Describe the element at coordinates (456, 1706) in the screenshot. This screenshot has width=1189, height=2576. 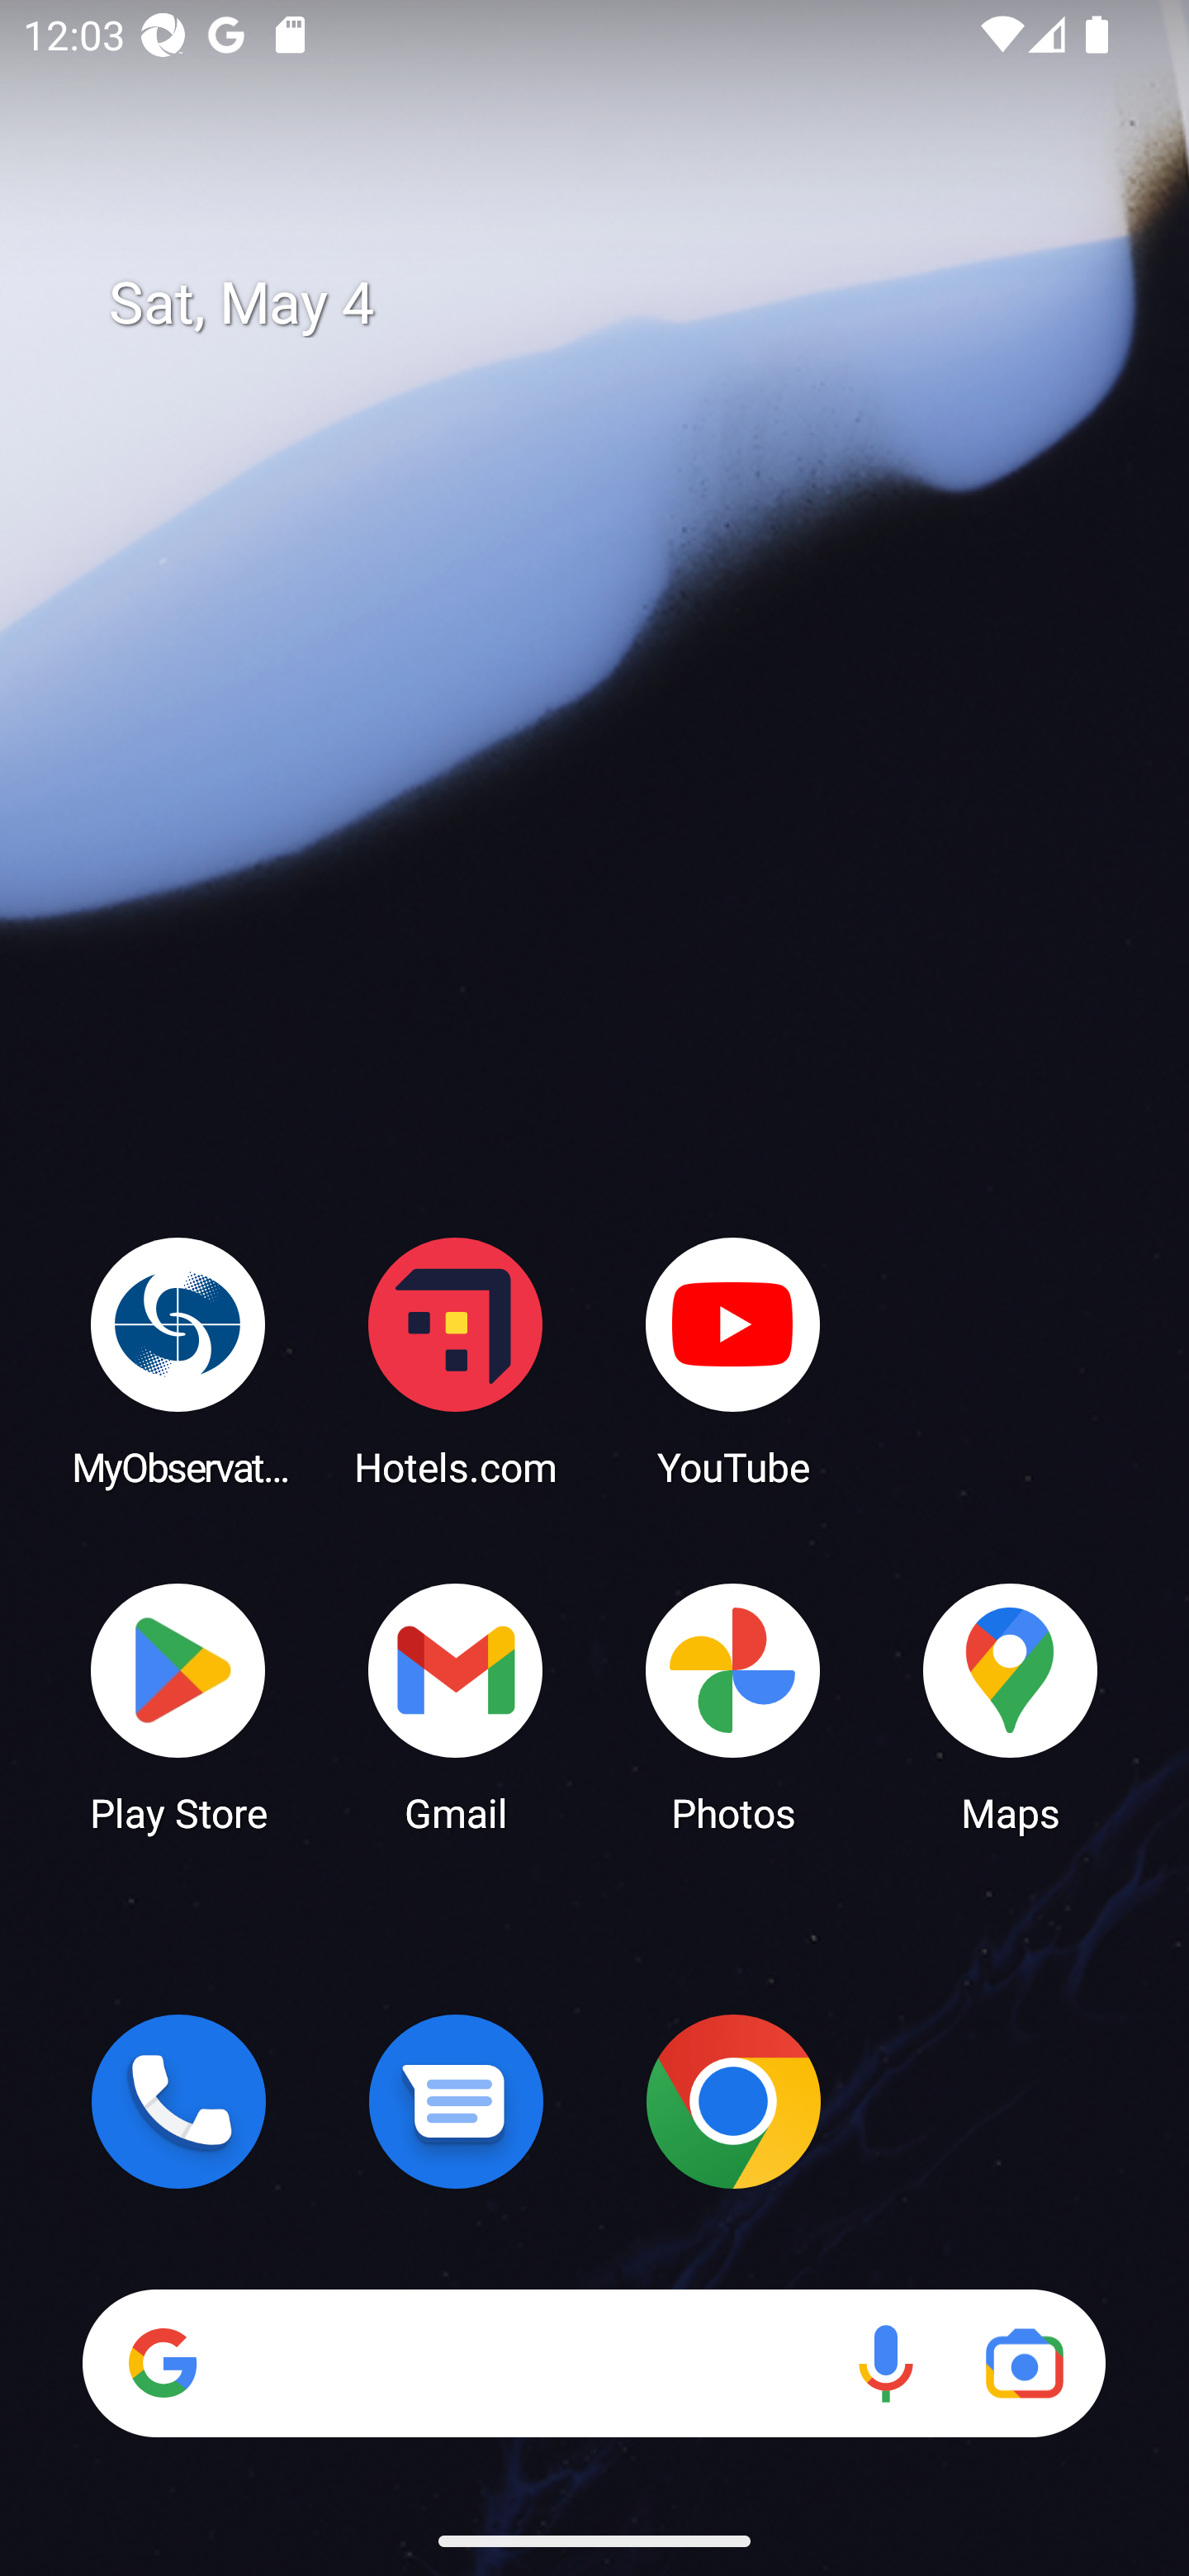
I see `Gmail` at that location.